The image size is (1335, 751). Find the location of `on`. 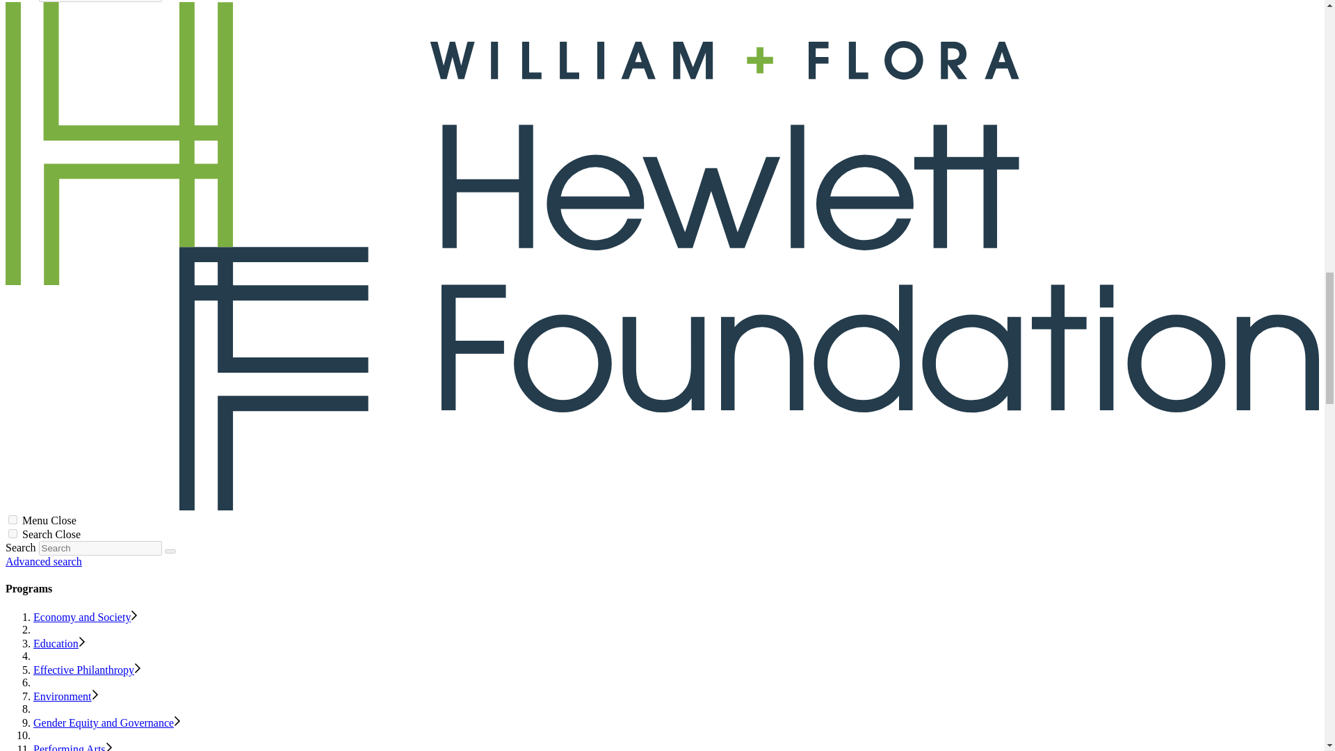

on is located at coordinates (13, 534).